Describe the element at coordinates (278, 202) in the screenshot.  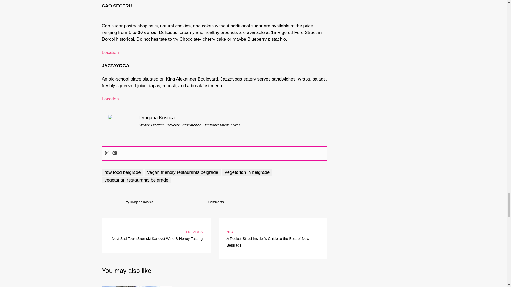
I see `Share this` at that location.